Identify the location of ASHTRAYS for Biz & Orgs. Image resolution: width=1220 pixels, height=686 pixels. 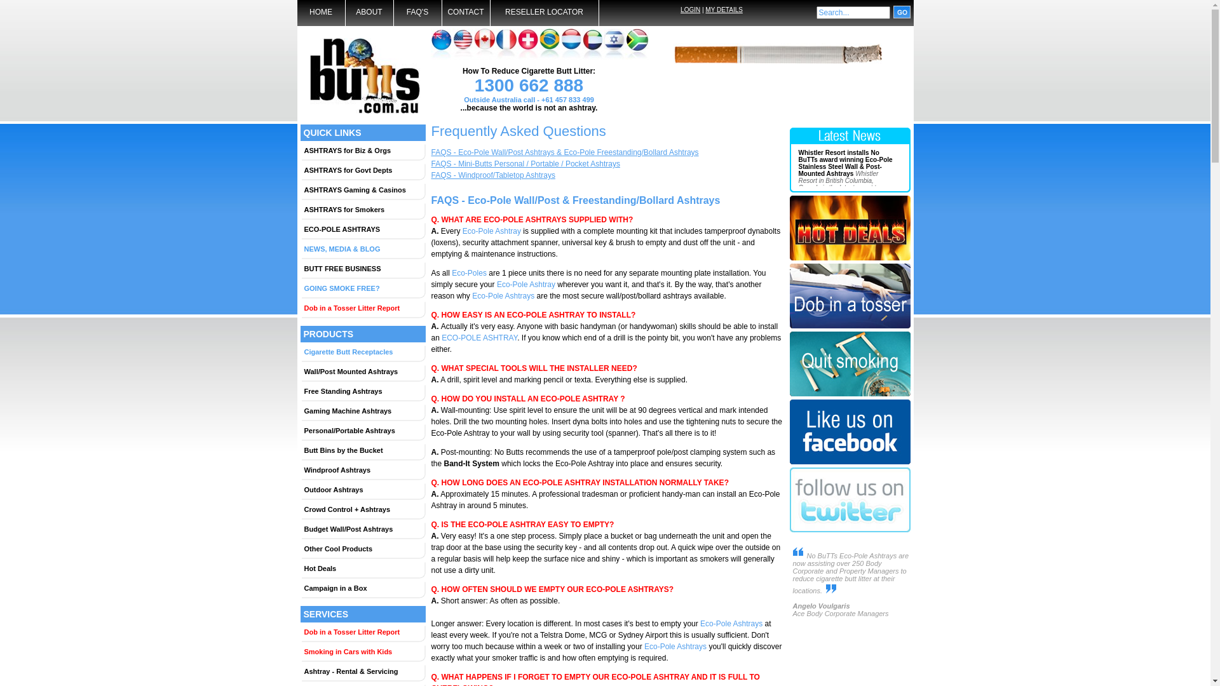
(363, 151).